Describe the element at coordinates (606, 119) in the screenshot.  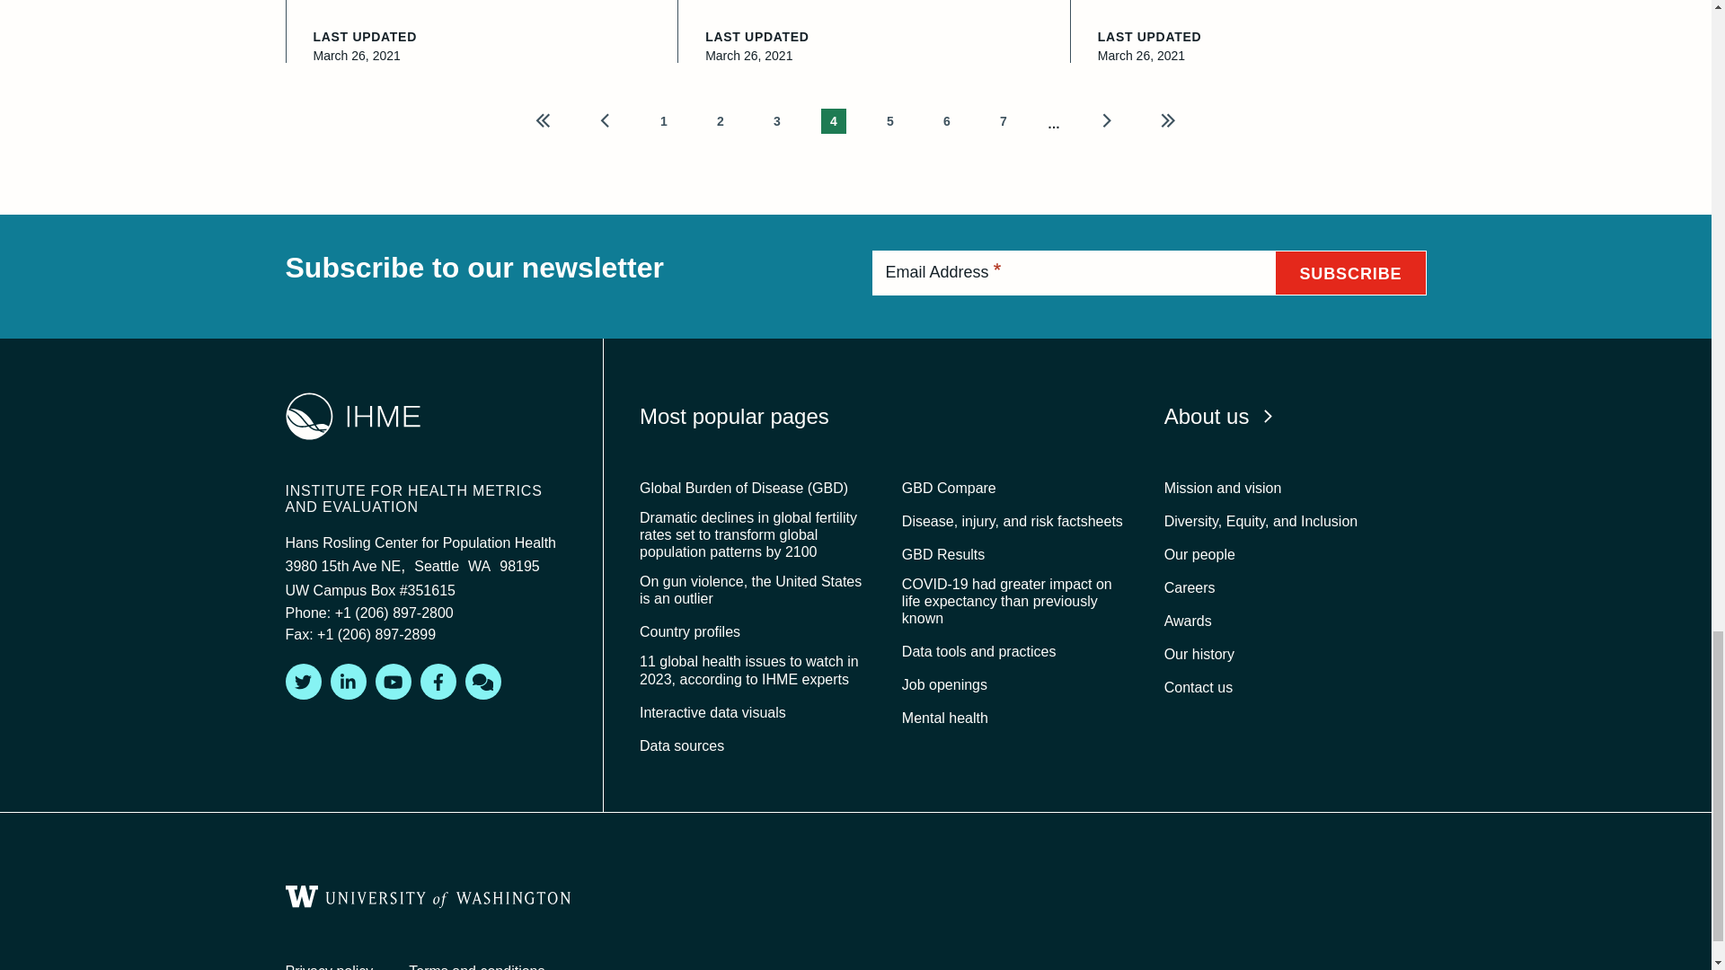
I see `Go to previous page` at that location.